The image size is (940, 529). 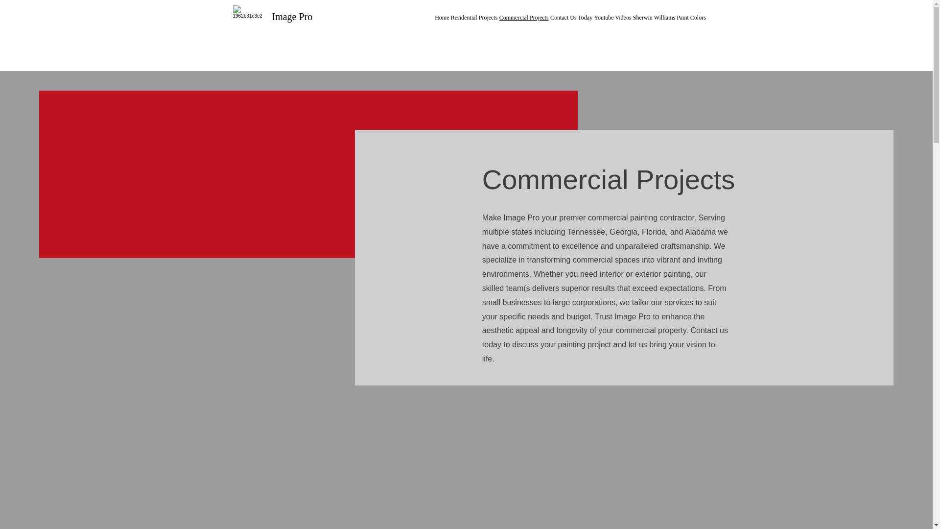 I want to click on Home, so click(x=442, y=17).